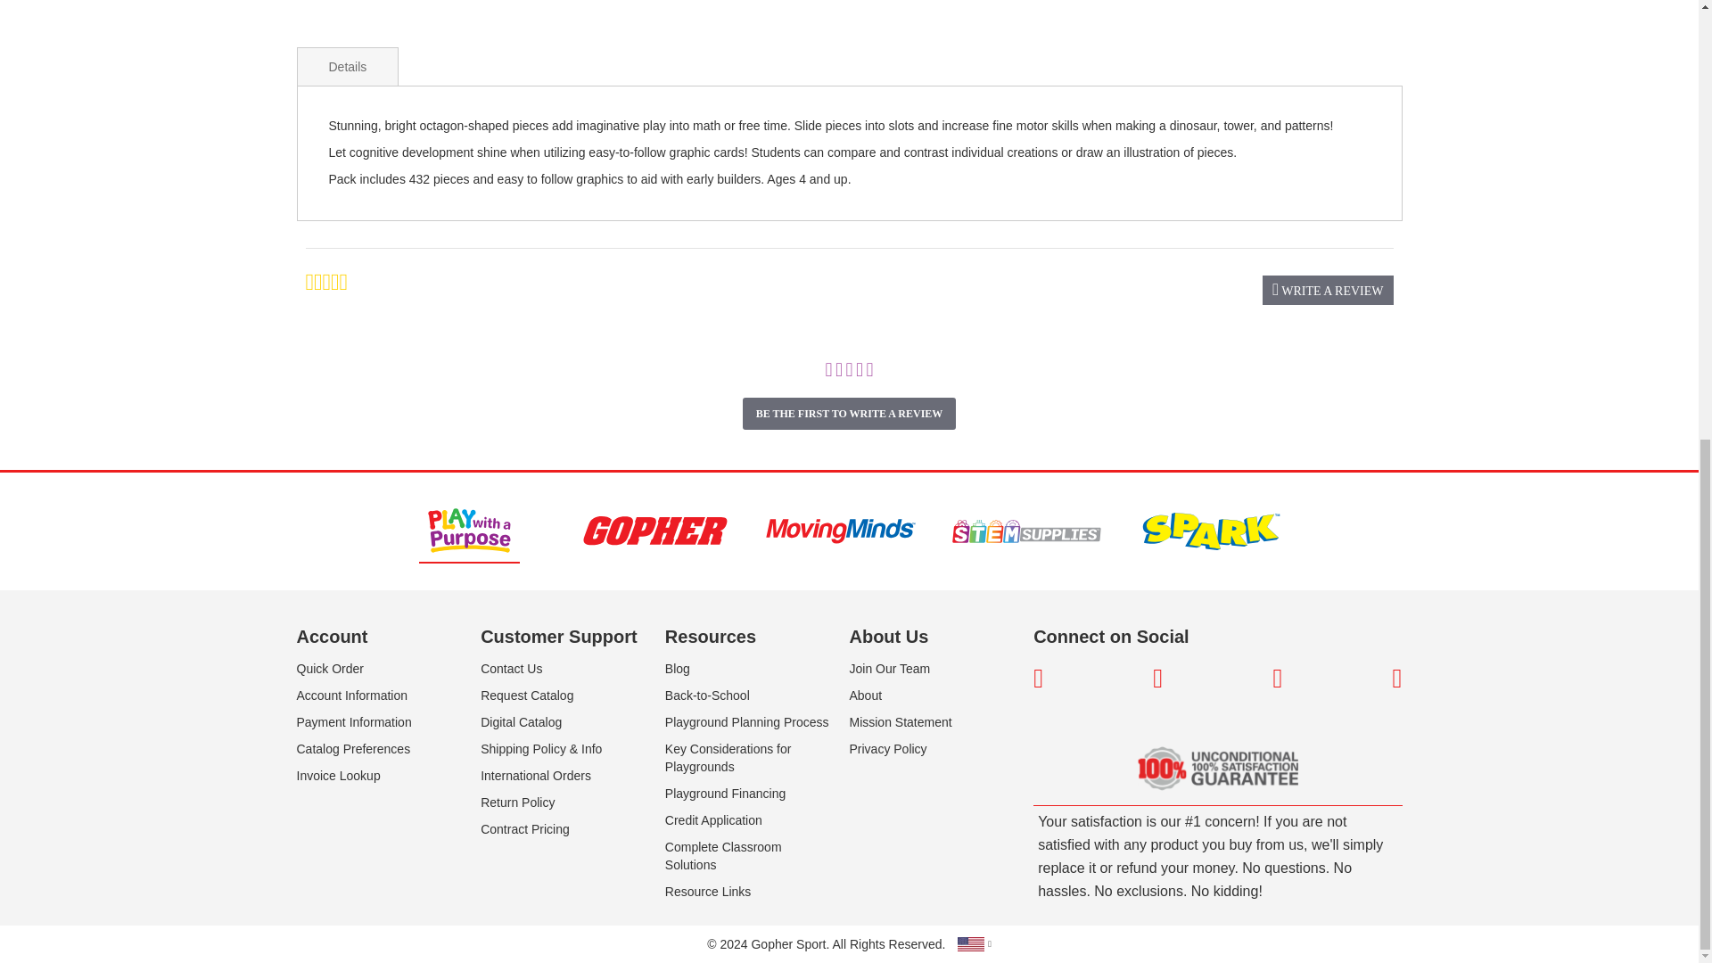 The width and height of the screenshot is (1712, 963). Describe the element at coordinates (1211, 531) in the screenshot. I see `SPARK curriculum` at that location.